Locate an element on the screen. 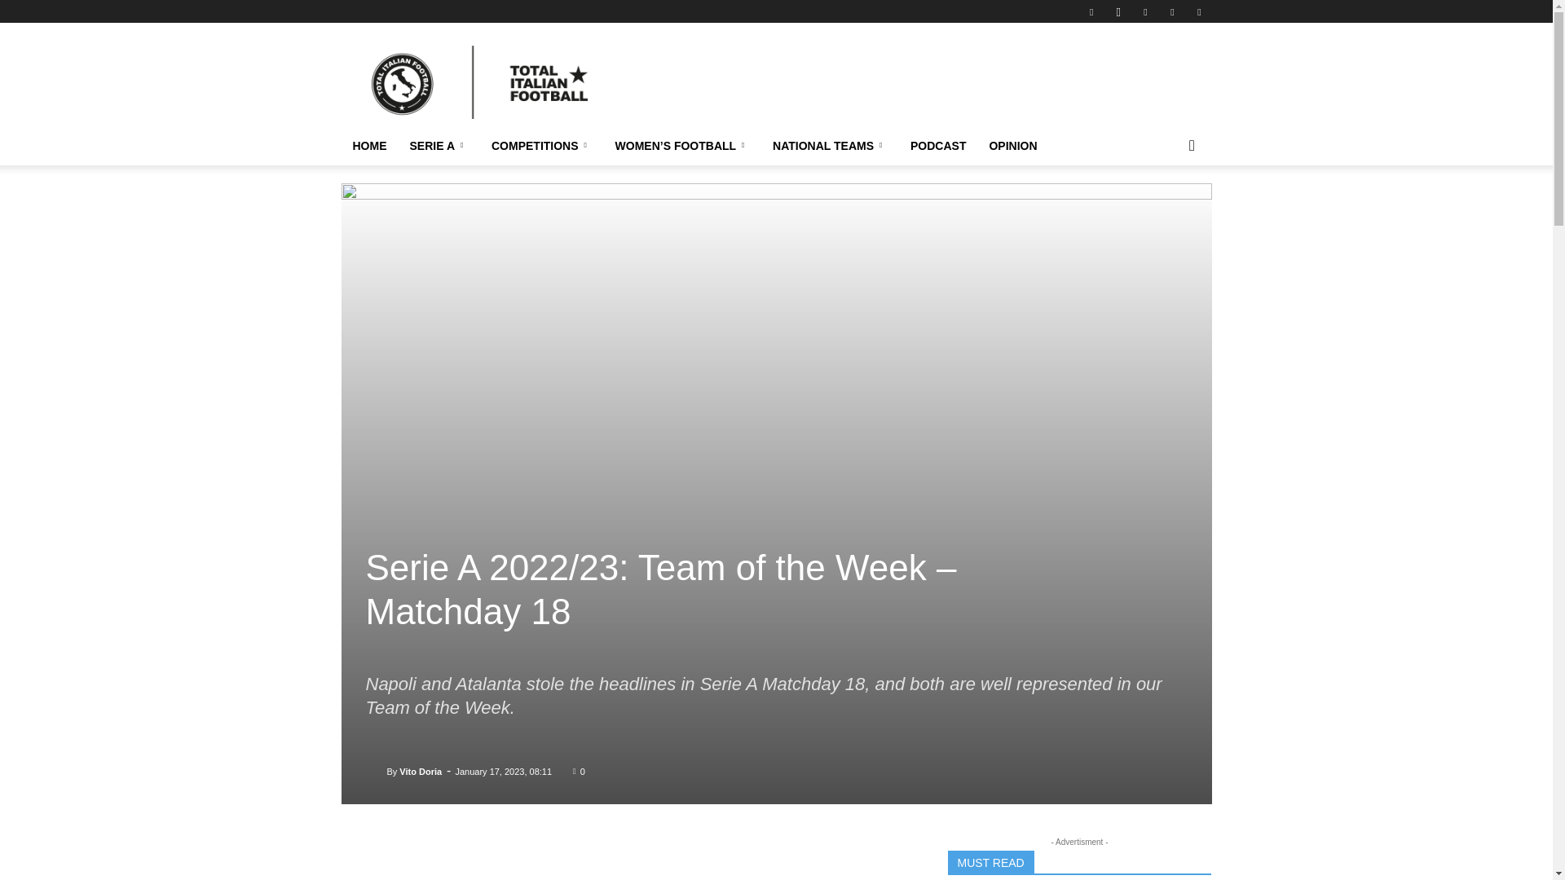  TikTok is located at coordinates (1172, 11).